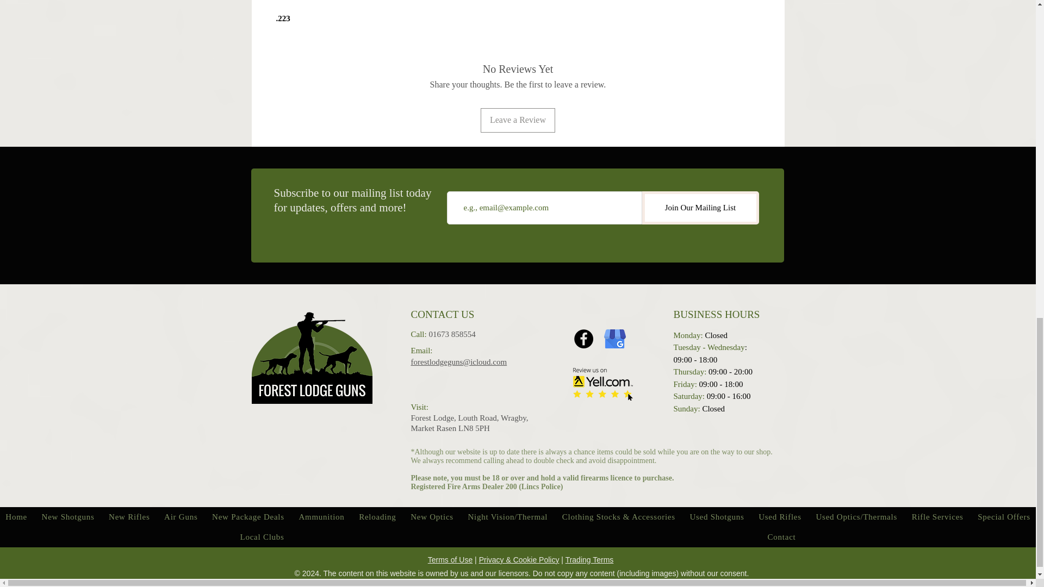 The width and height of the screenshot is (1044, 587). Describe the element at coordinates (589, 559) in the screenshot. I see `Trading Terms` at that location.